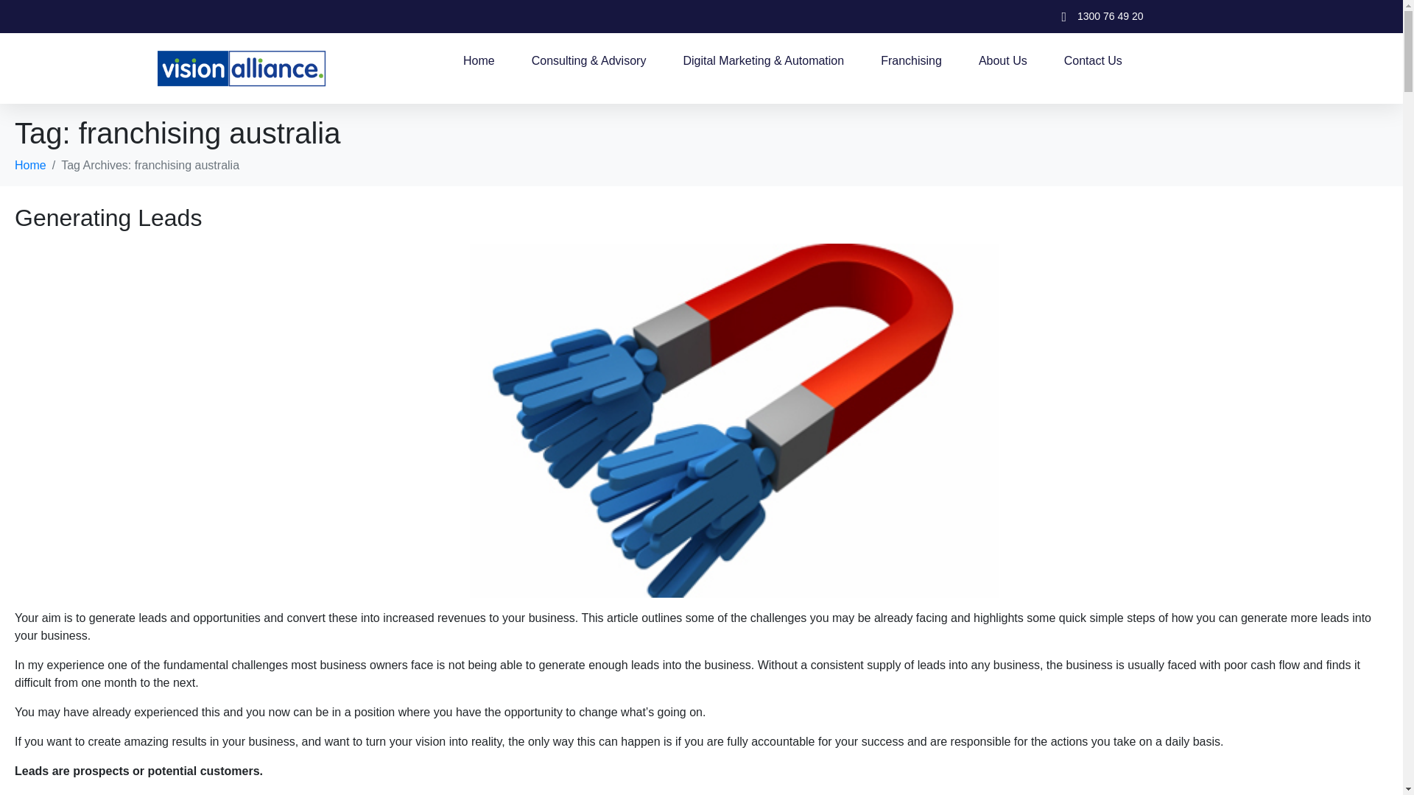  Describe the element at coordinates (1093, 60) in the screenshot. I see `Contact Us` at that location.